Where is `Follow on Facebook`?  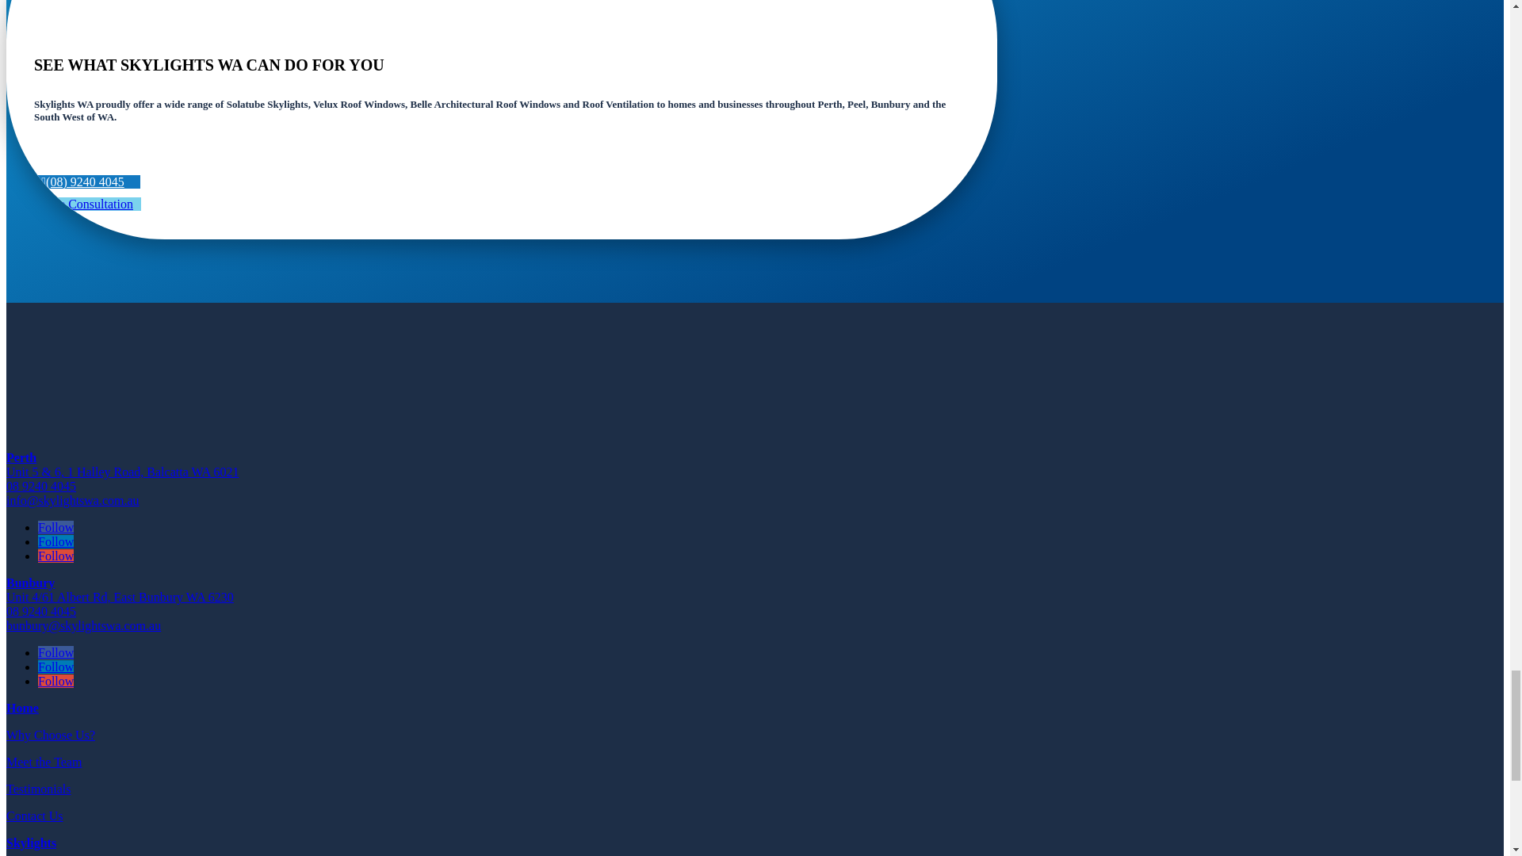
Follow on Facebook is located at coordinates (55, 526).